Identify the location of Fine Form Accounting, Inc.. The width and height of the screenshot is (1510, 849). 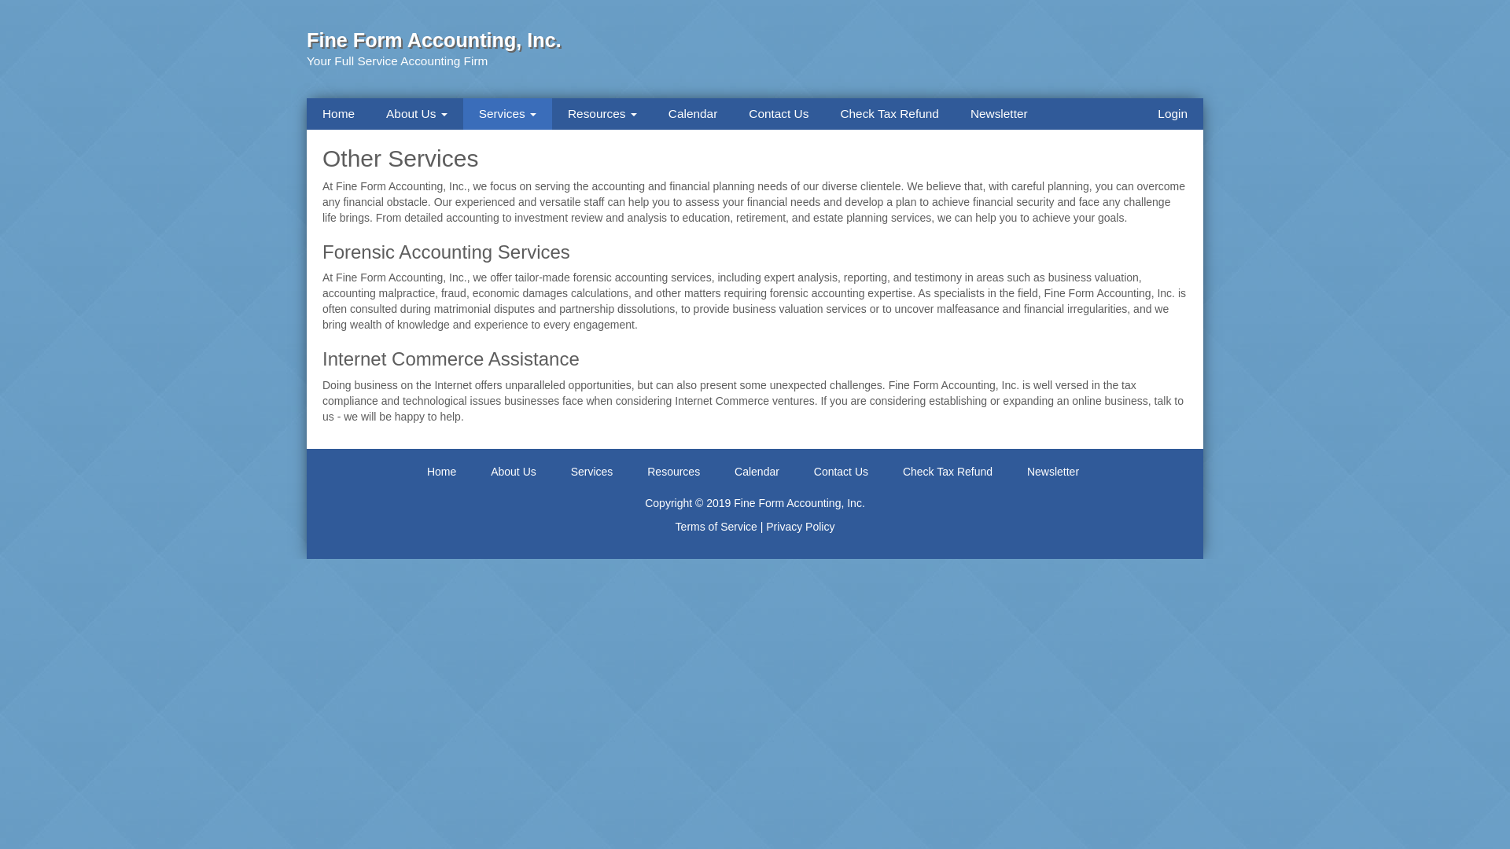
(434, 39).